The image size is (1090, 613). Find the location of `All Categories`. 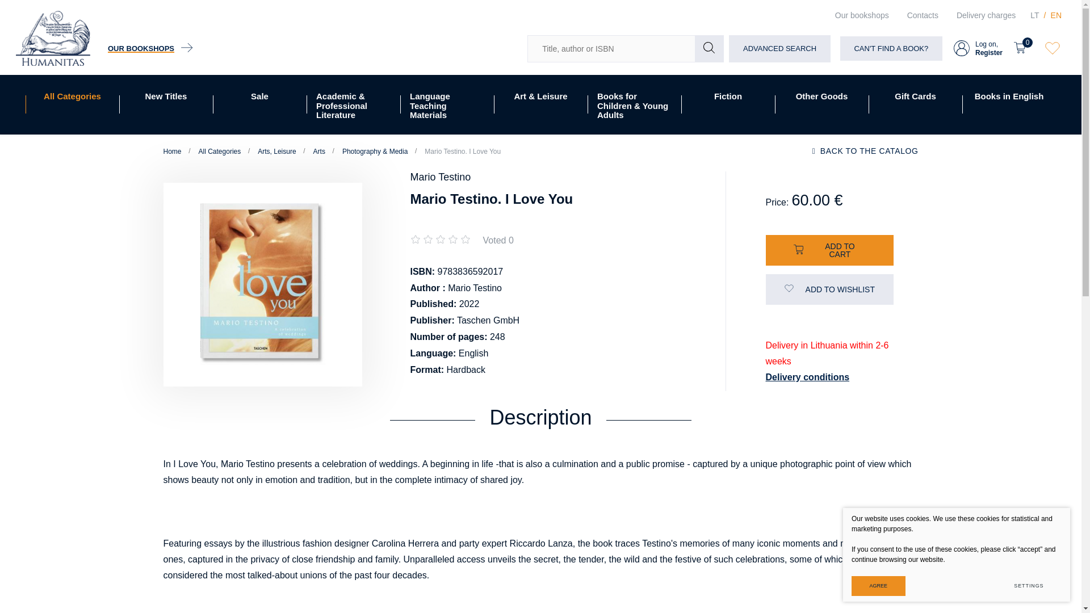

All Categories is located at coordinates (986, 15).